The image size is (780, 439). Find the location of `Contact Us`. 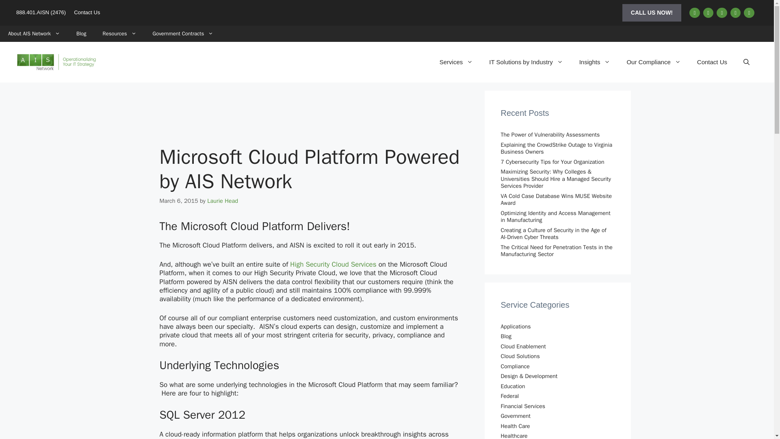

Contact Us is located at coordinates (87, 12).